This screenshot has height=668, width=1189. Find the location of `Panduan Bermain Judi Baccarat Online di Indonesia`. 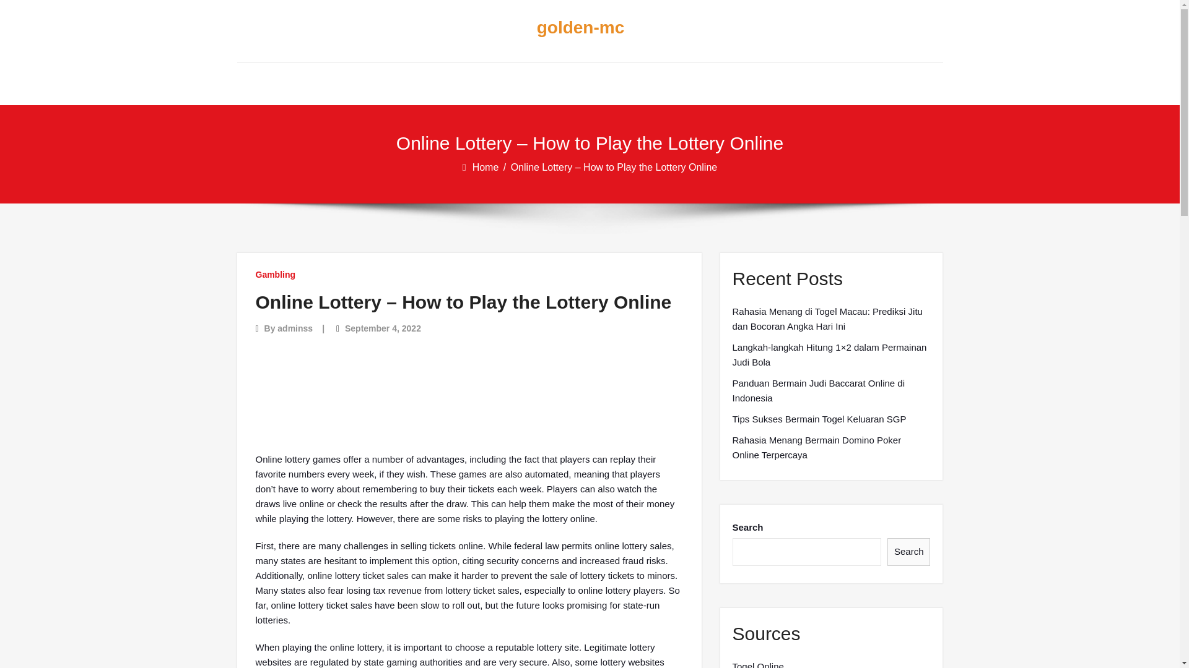

Panduan Bermain Judi Baccarat Online di Indonesia is located at coordinates (831, 391).